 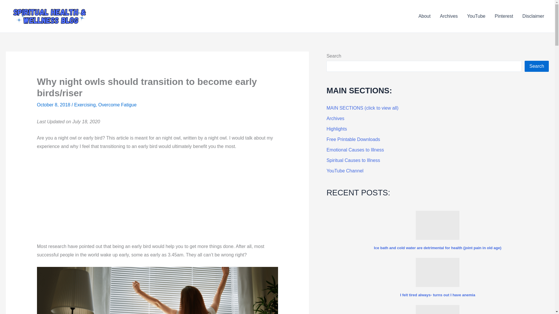 I want to click on Search, so click(x=537, y=66).